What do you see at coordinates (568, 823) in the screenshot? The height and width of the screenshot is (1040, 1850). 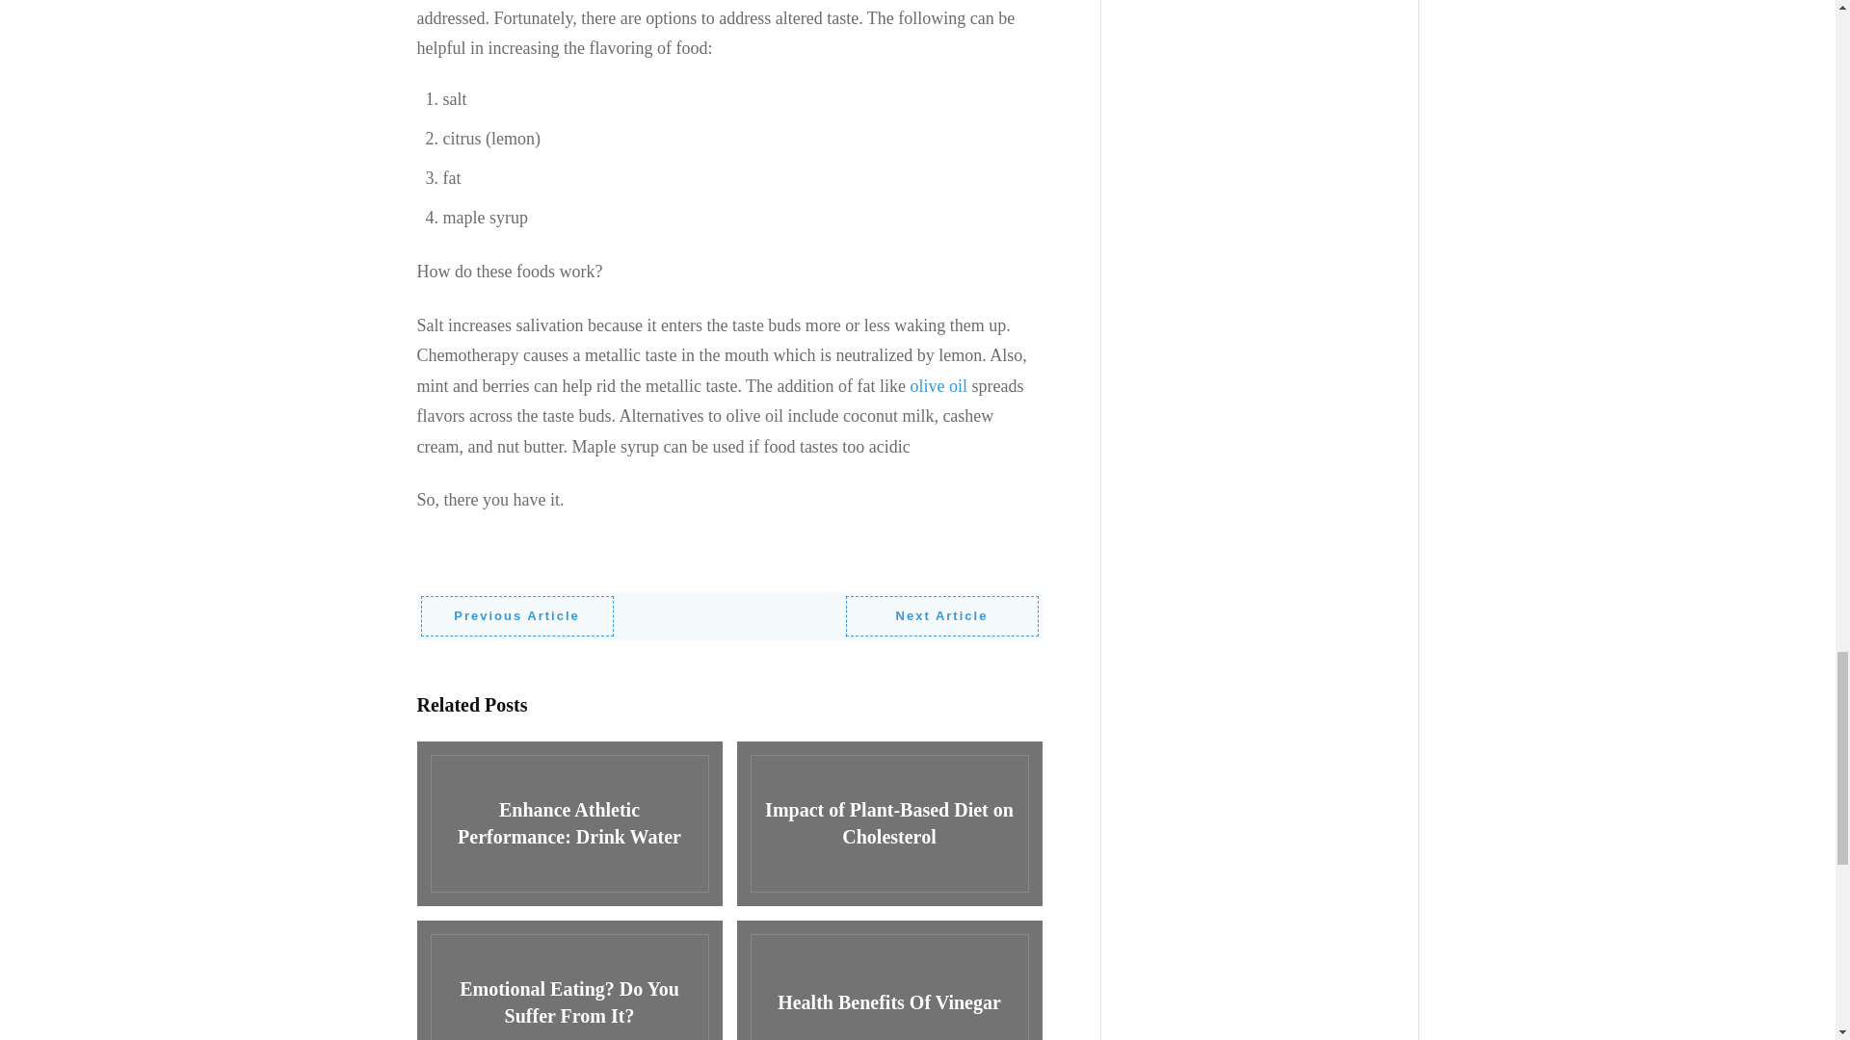 I see `Enhance Athletic Performance: Drink Water` at bounding box center [568, 823].